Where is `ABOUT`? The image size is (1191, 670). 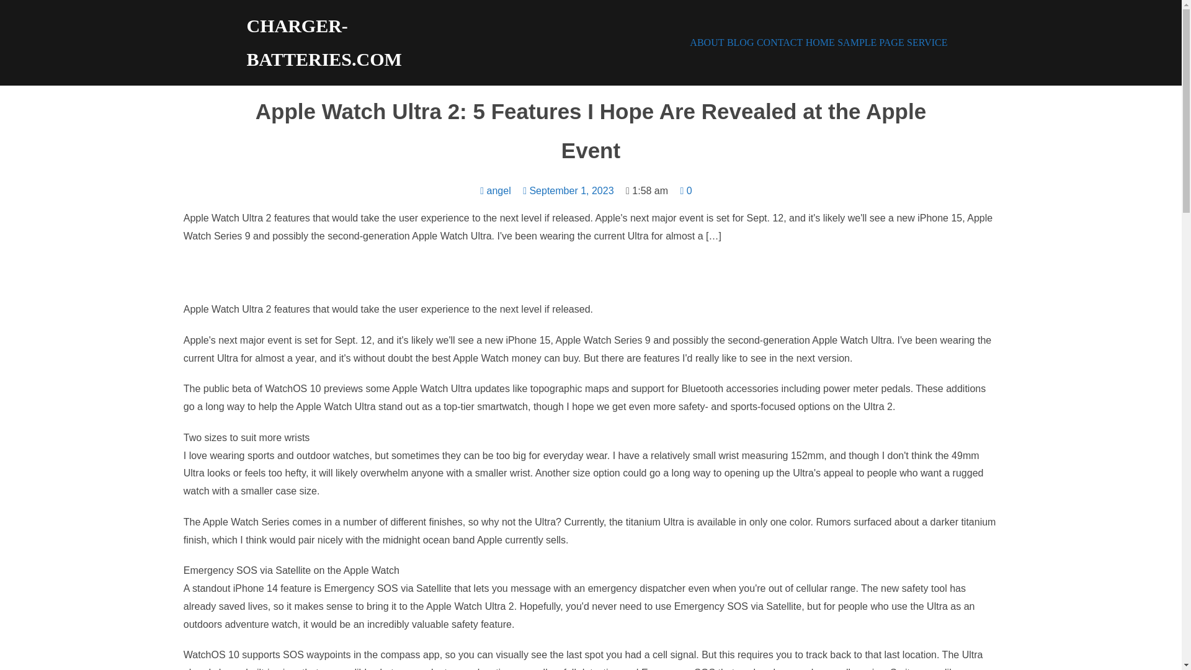
ABOUT is located at coordinates (707, 43).